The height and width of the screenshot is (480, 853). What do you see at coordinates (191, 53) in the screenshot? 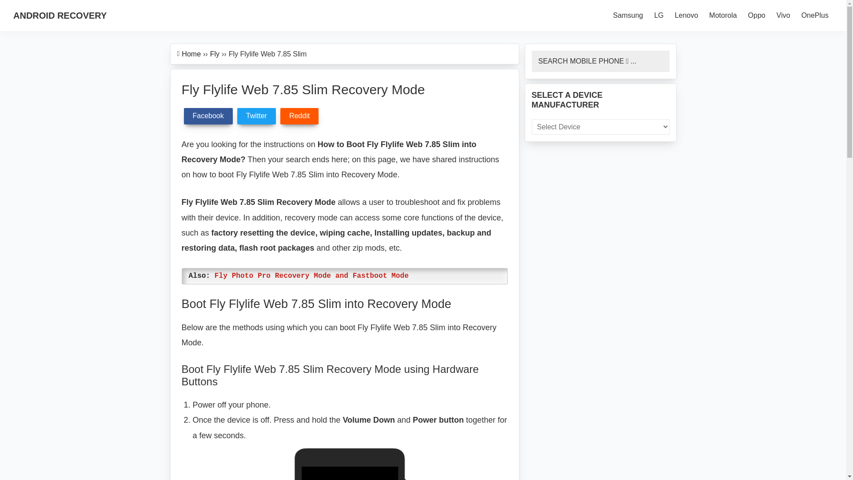
I see `Home` at bounding box center [191, 53].